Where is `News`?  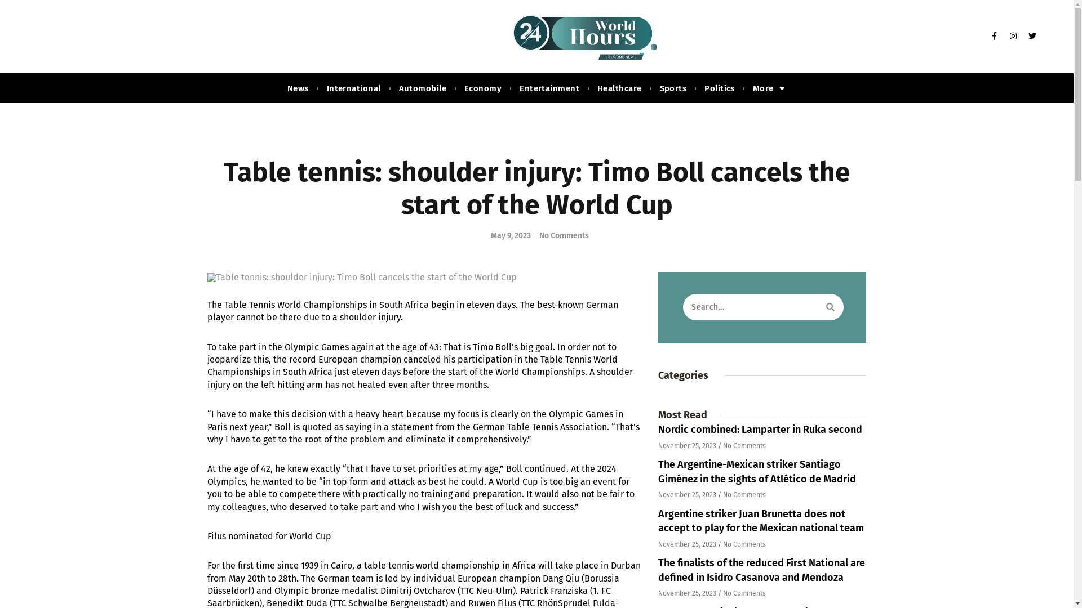
News is located at coordinates (298, 89).